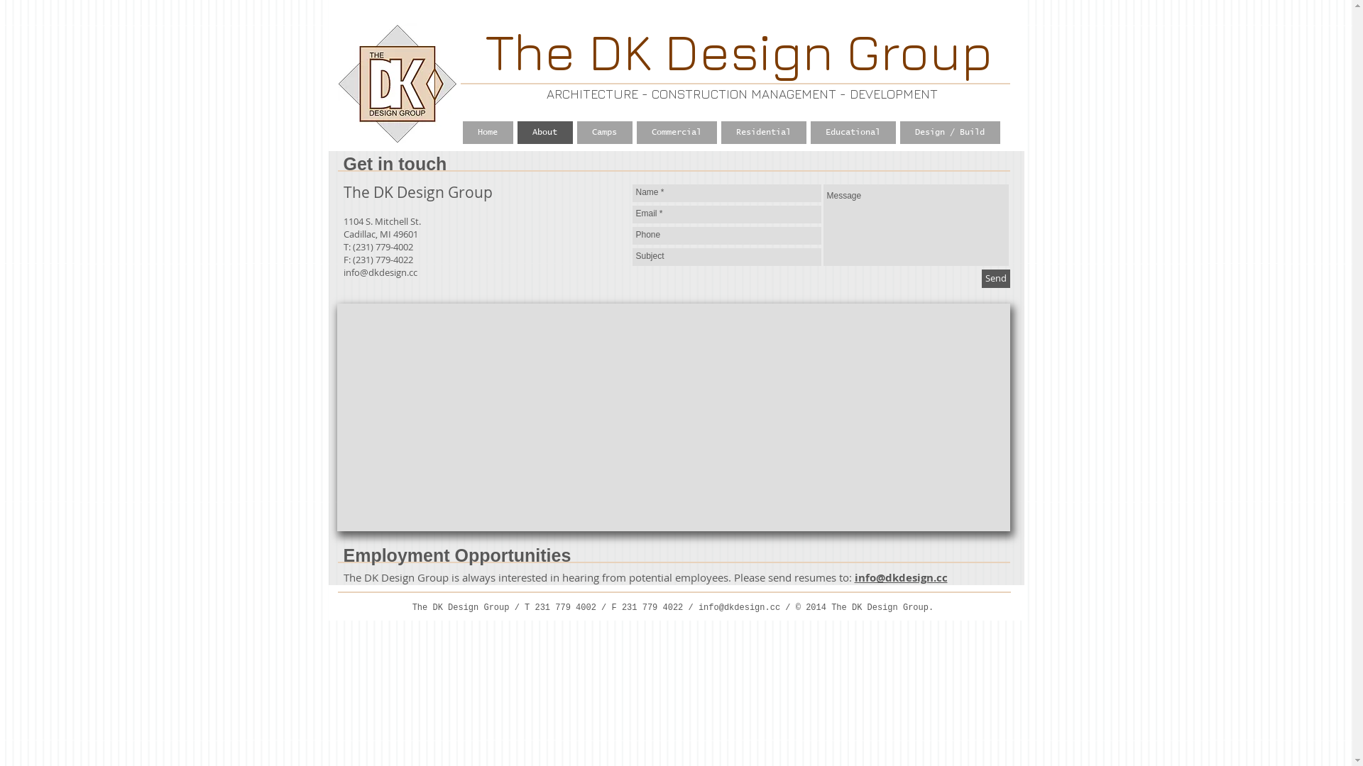 The height and width of the screenshot is (766, 1363). I want to click on Residential, so click(764, 133).